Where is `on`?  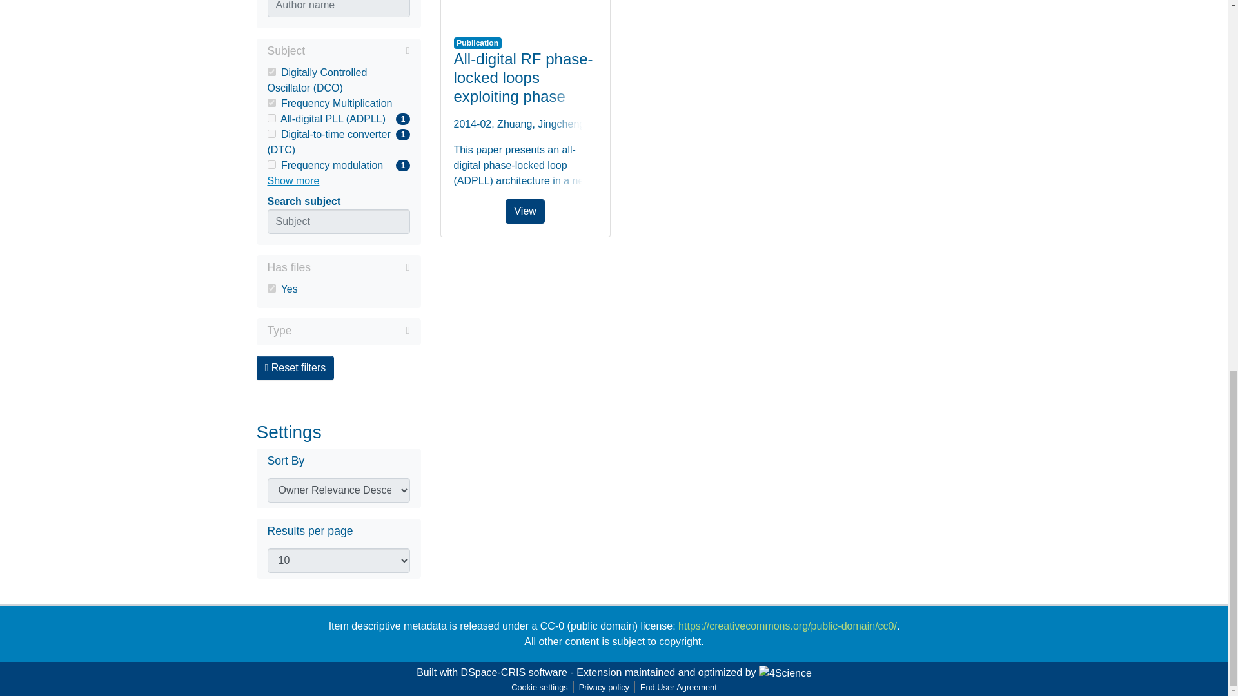
on is located at coordinates (338, 103).